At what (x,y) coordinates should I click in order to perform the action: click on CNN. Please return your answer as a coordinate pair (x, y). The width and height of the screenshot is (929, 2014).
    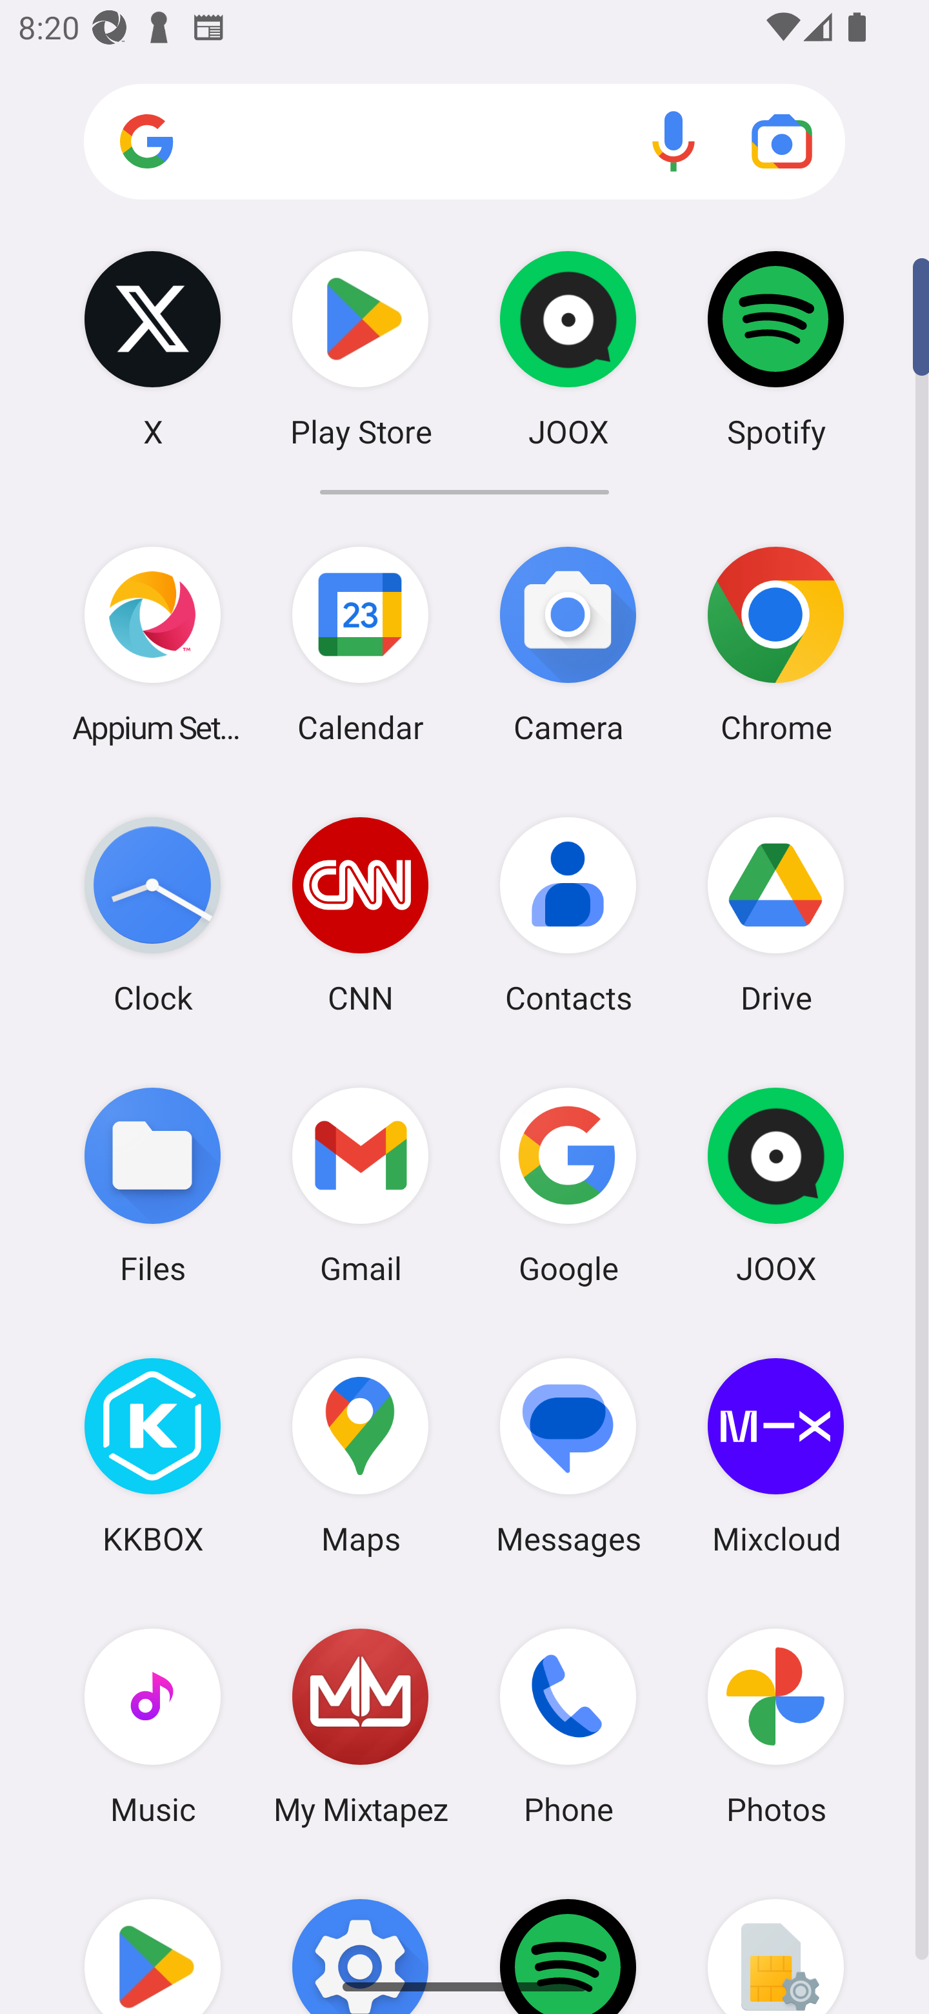
    Looking at the image, I should click on (360, 914).